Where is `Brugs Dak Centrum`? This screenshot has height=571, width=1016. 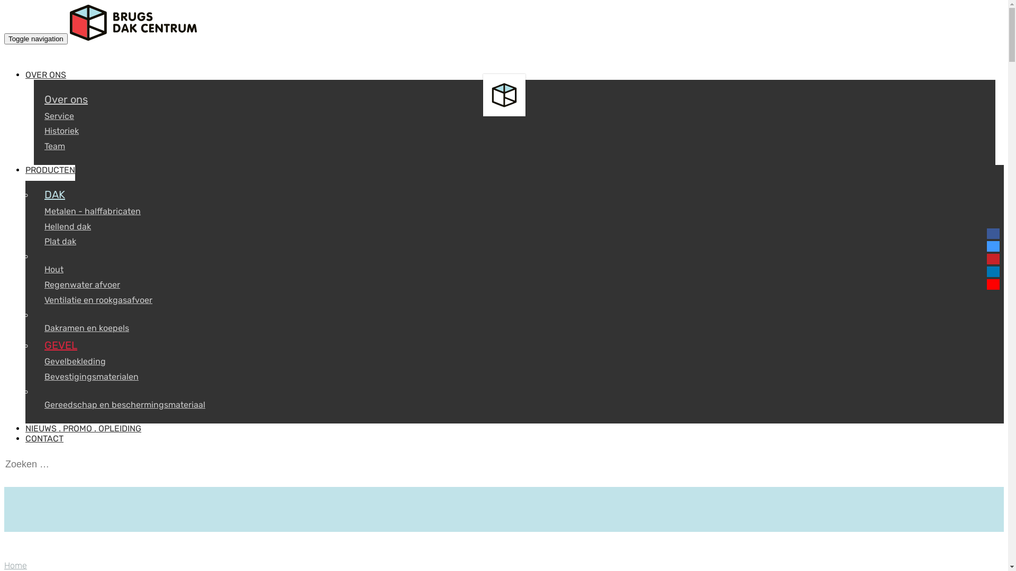 Brugs Dak Centrum is located at coordinates (133, 38).